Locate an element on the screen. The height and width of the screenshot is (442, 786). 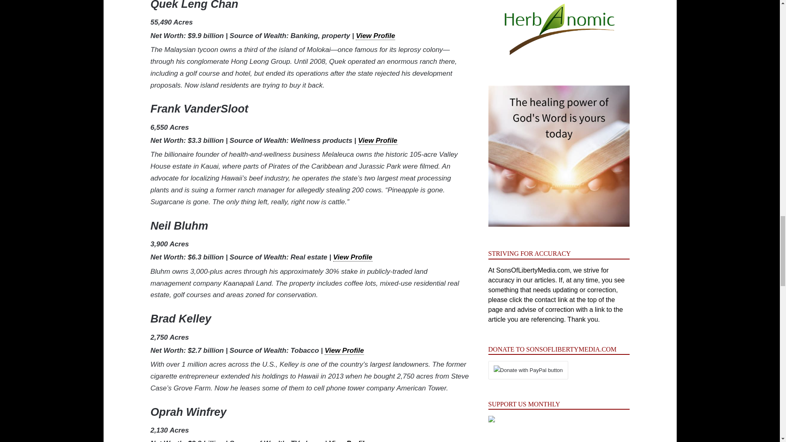
View Profile is located at coordinates (375, 36).